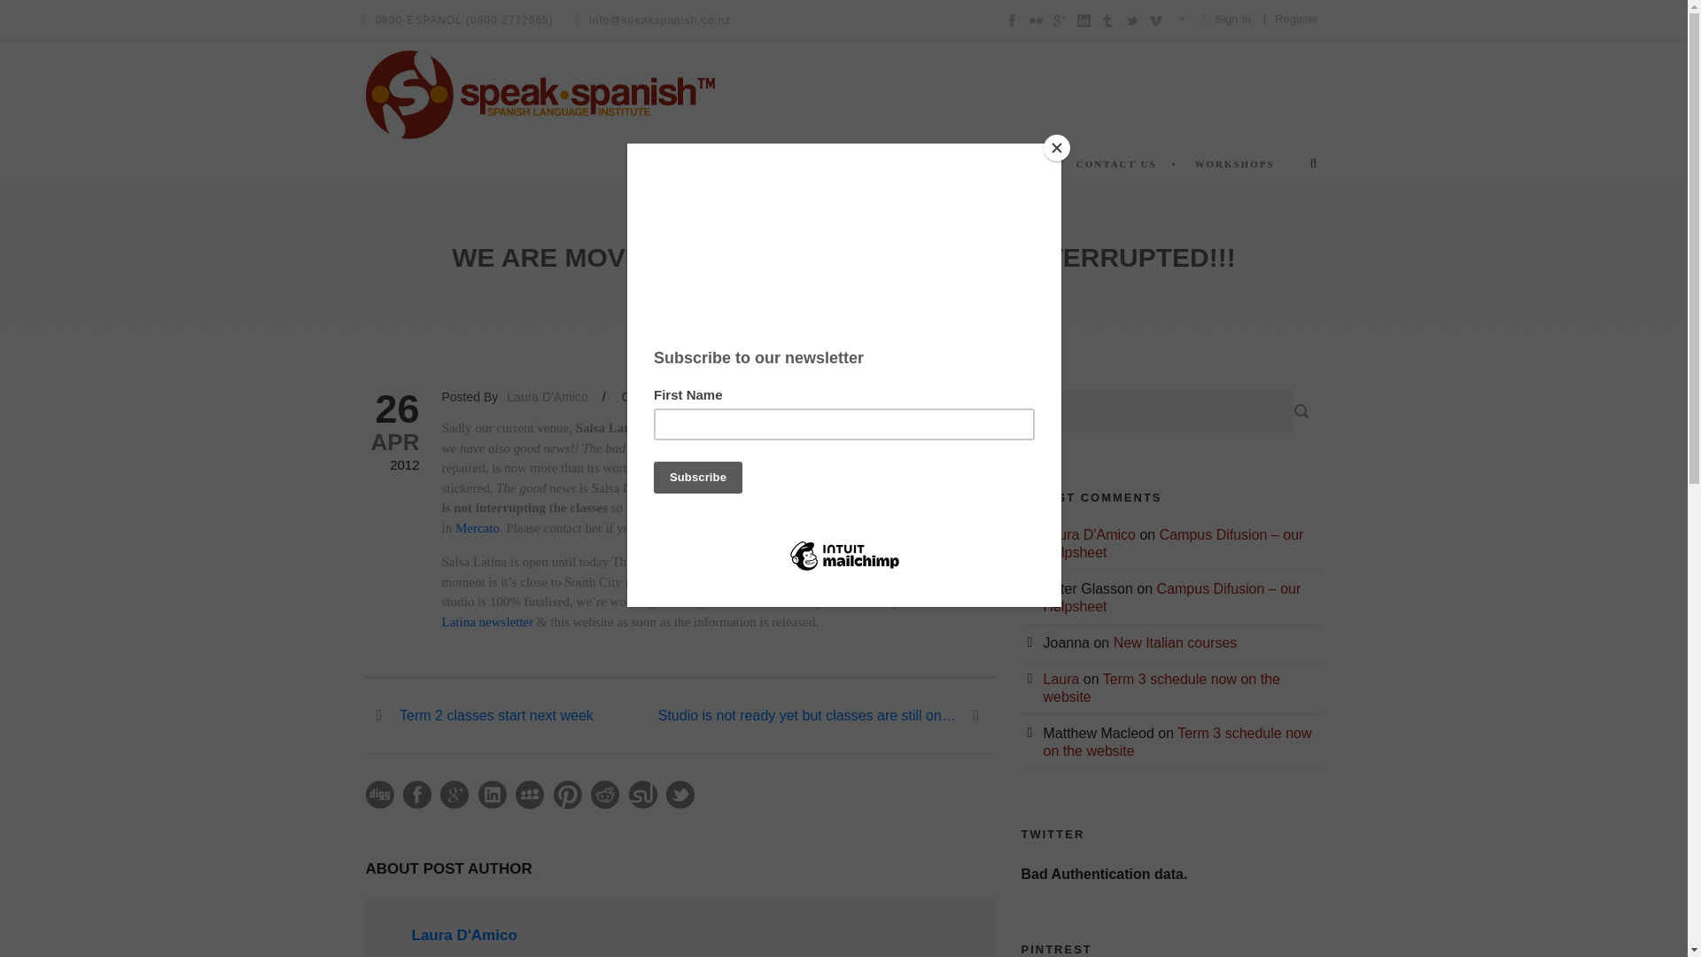 The width and height of the screenshot is (1701, 957). What do you see at coordinates (476, 527) in the screenshot?
I see `Mercato` at bounding box center [476, 527].